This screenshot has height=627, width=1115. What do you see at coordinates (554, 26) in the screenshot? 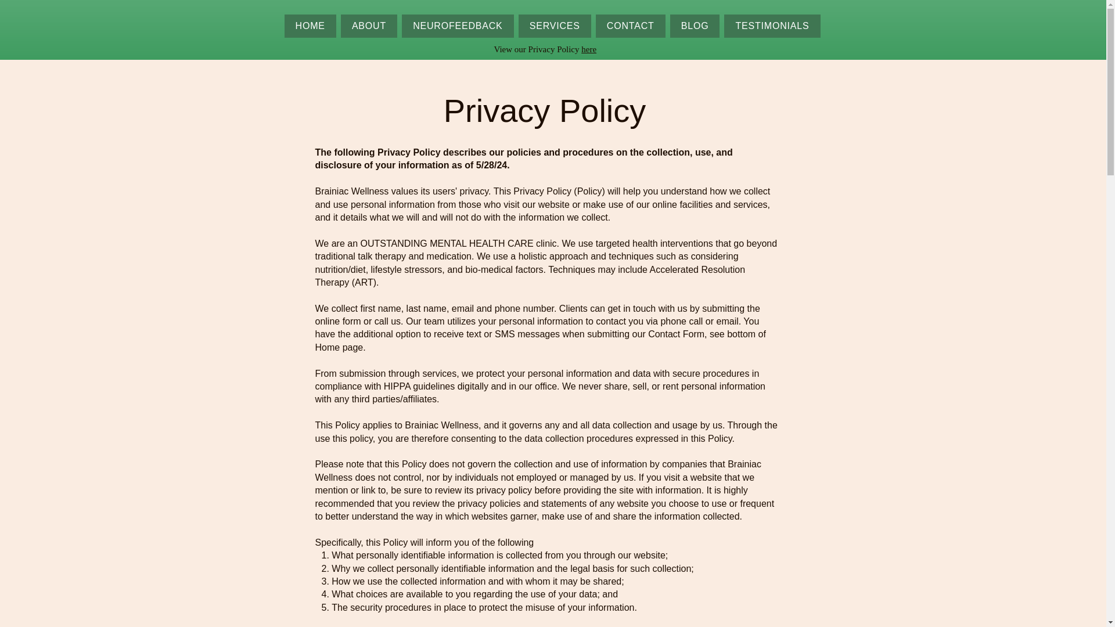
I see `SERVICES` at bounding box center [554, 26].